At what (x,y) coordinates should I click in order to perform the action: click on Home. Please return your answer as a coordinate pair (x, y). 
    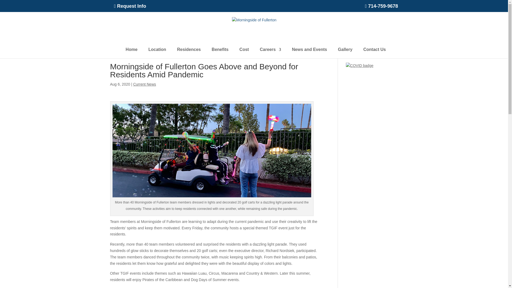
    Looking at the image, I should click on (131, 53).